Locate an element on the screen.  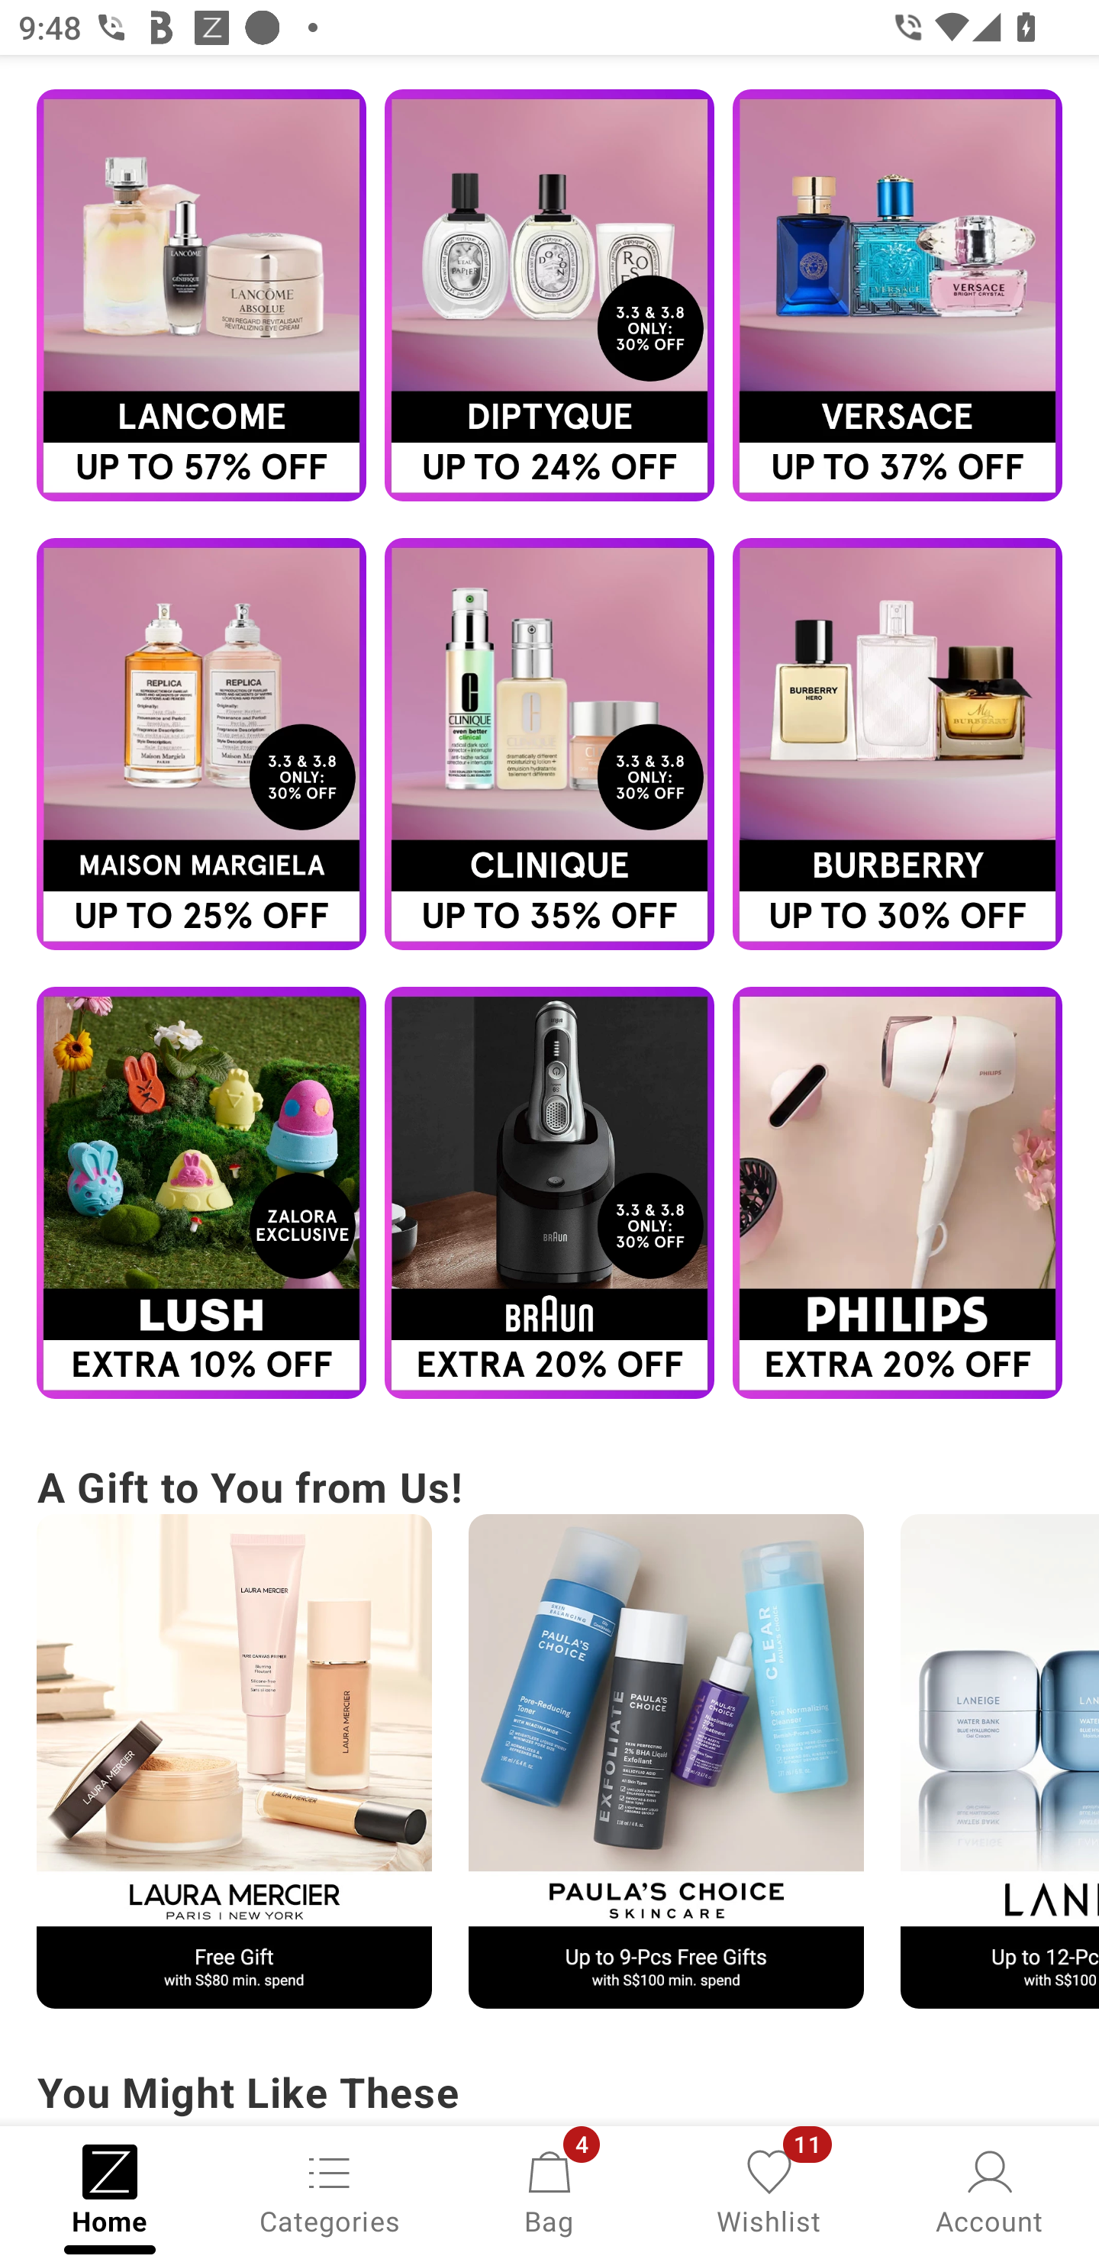
Account is located at coordinates (989, 2190).